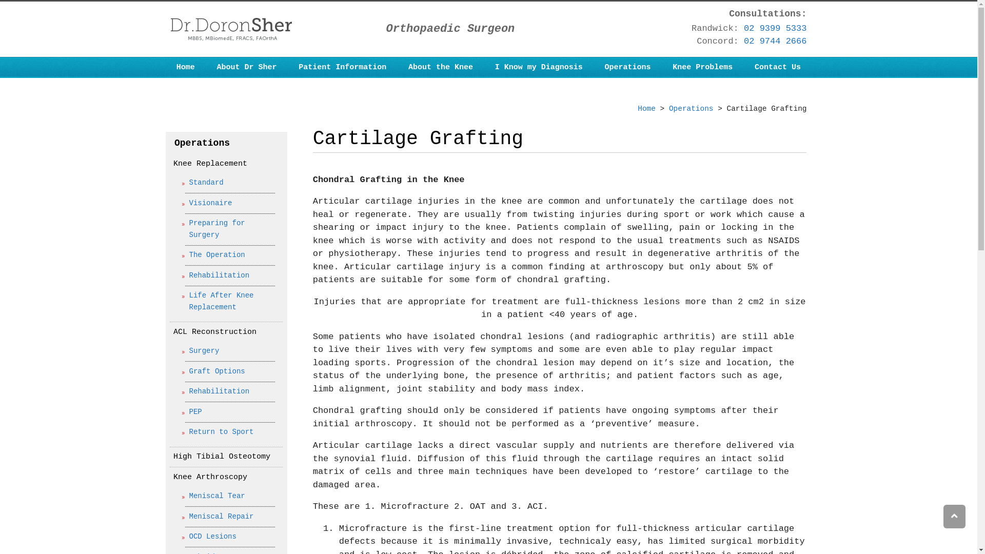 Image resolution: width=985 pixels, height=554 pixels. What do you see at coordinates (218, 302) in the screenshot?
I see `Life After Knee Replacement` at bounding box center [218, 302].